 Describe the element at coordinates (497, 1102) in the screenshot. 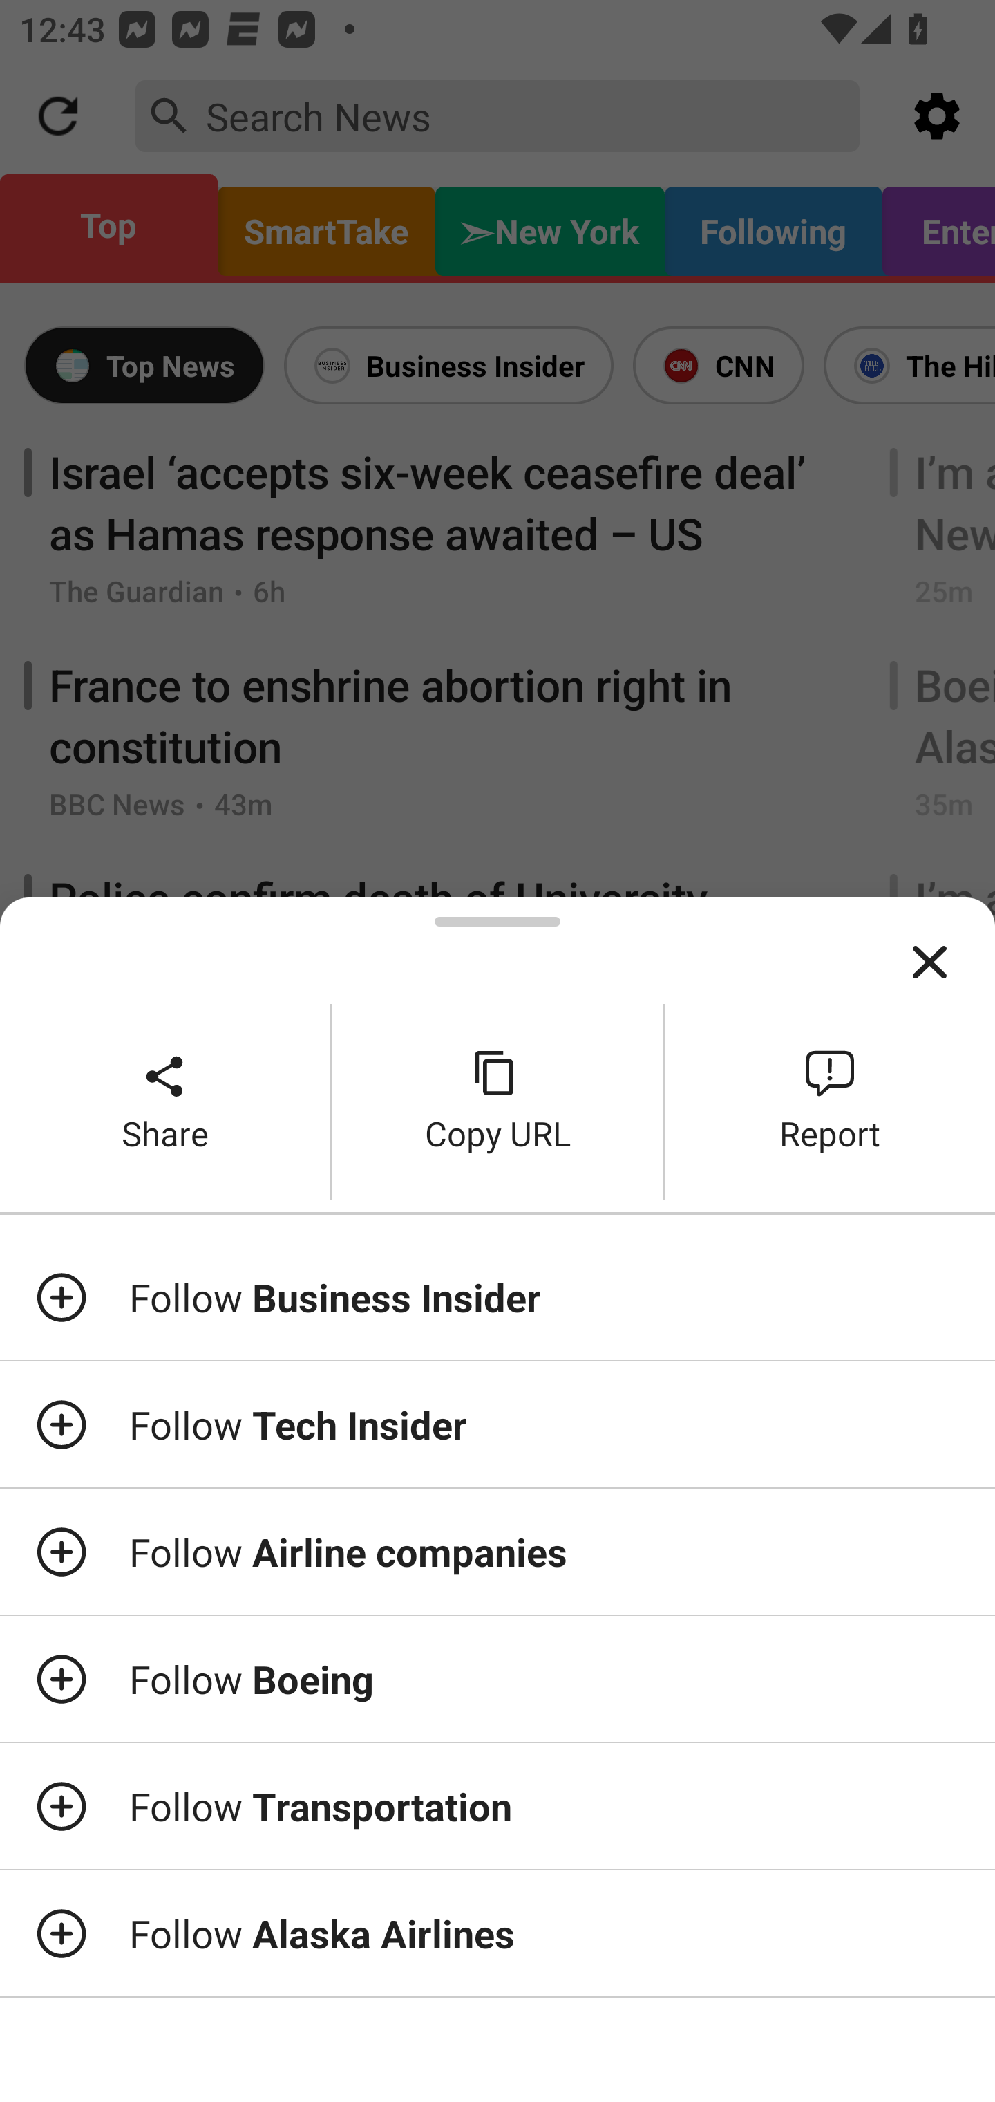

I see `Copy URL` at that location.